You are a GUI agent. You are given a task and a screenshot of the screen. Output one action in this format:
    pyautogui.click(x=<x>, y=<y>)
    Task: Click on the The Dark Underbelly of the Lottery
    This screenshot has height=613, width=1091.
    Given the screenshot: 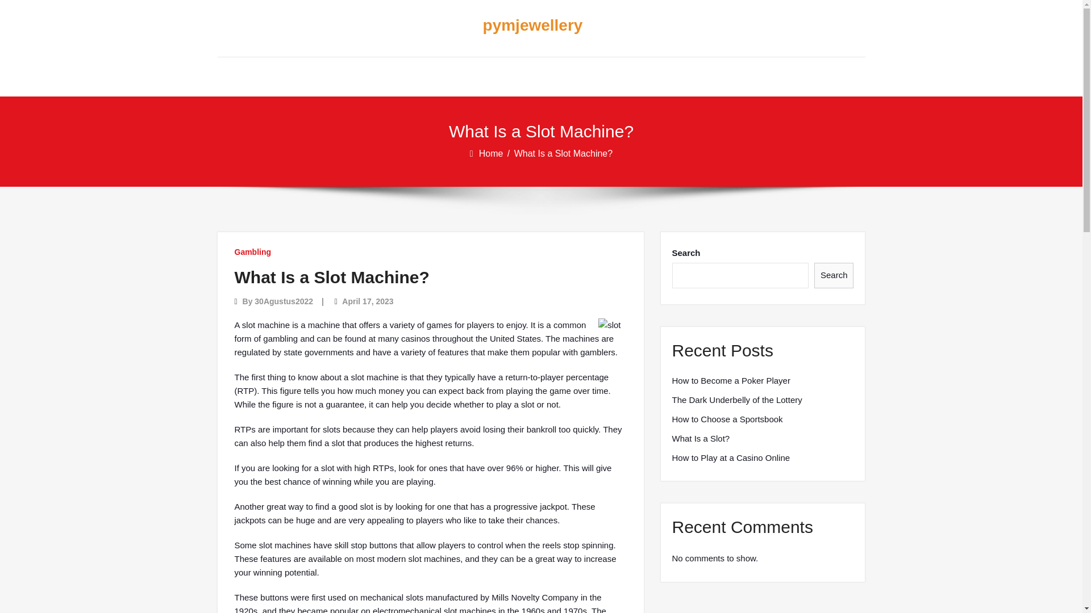 What is the action you would take?
    pyautogui.click(x=736, y=400)
    